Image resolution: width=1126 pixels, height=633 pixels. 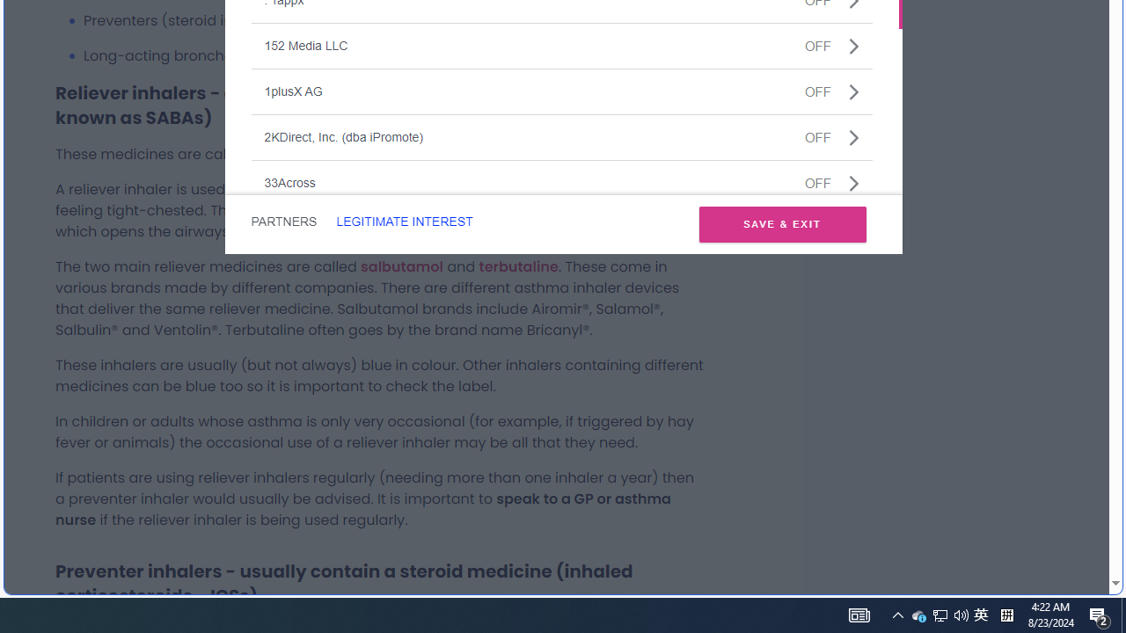 I want to click on 1plusX AGOFF, so click(x=561, y=91).